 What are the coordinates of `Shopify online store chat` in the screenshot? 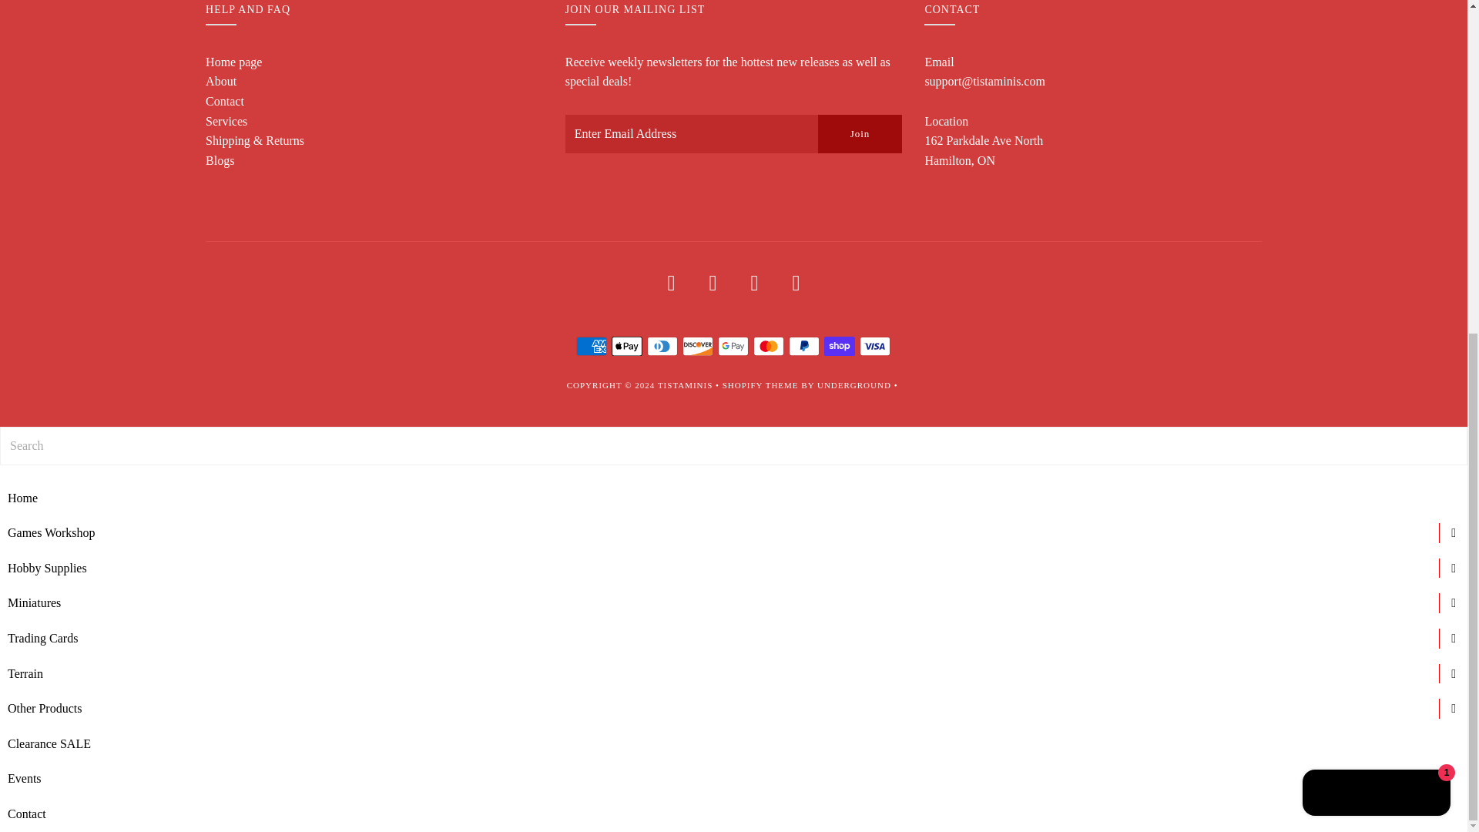 It's located at (1377, 243).